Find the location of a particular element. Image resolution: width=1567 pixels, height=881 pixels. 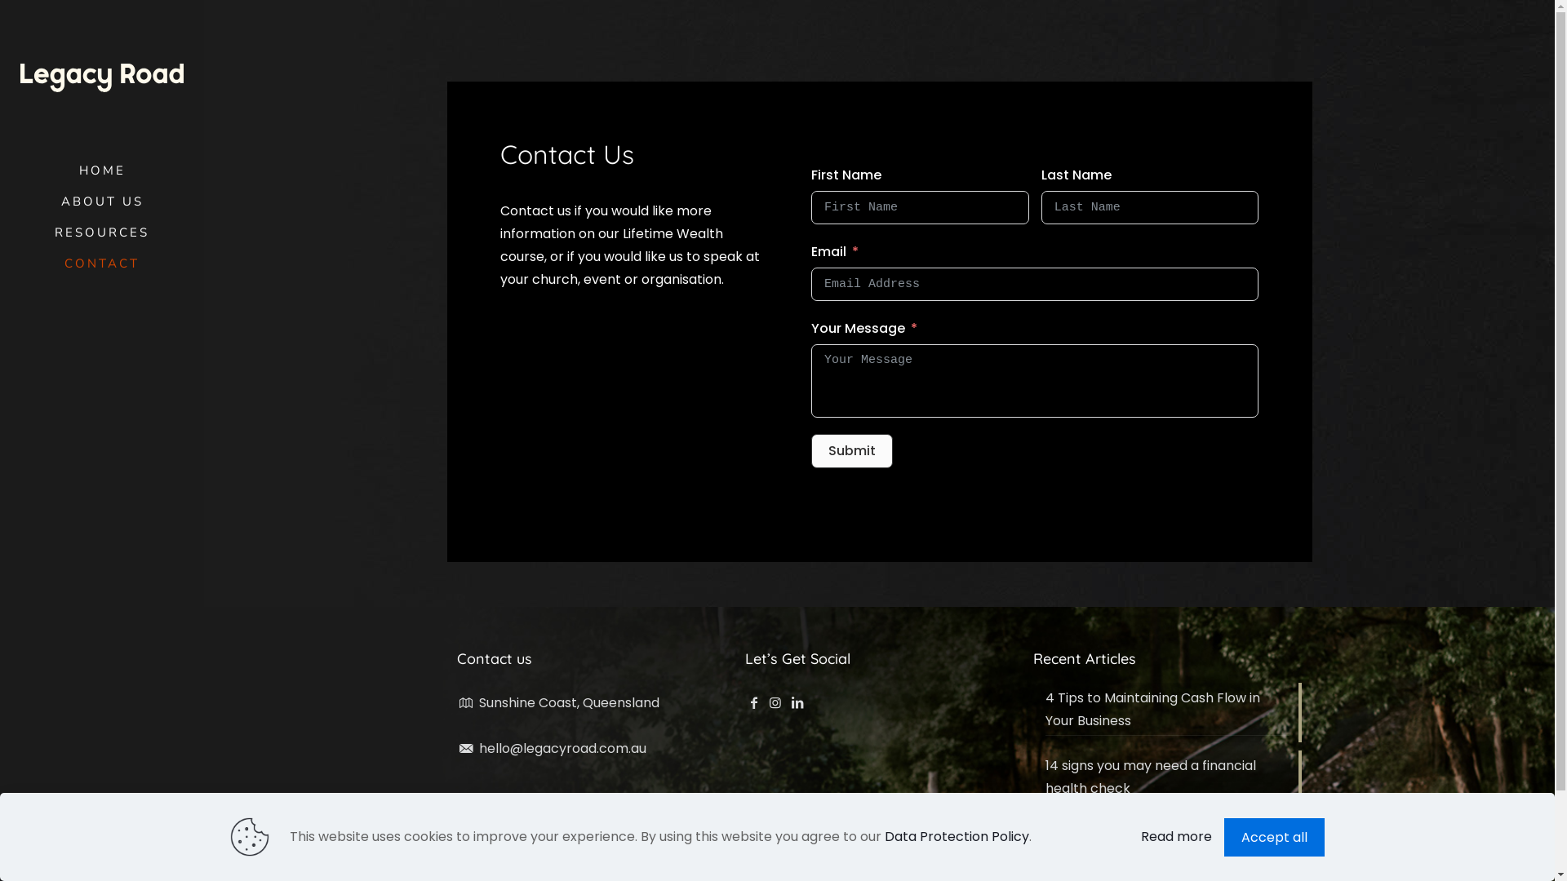

RESOURCES is located at coordinates (102, 232).